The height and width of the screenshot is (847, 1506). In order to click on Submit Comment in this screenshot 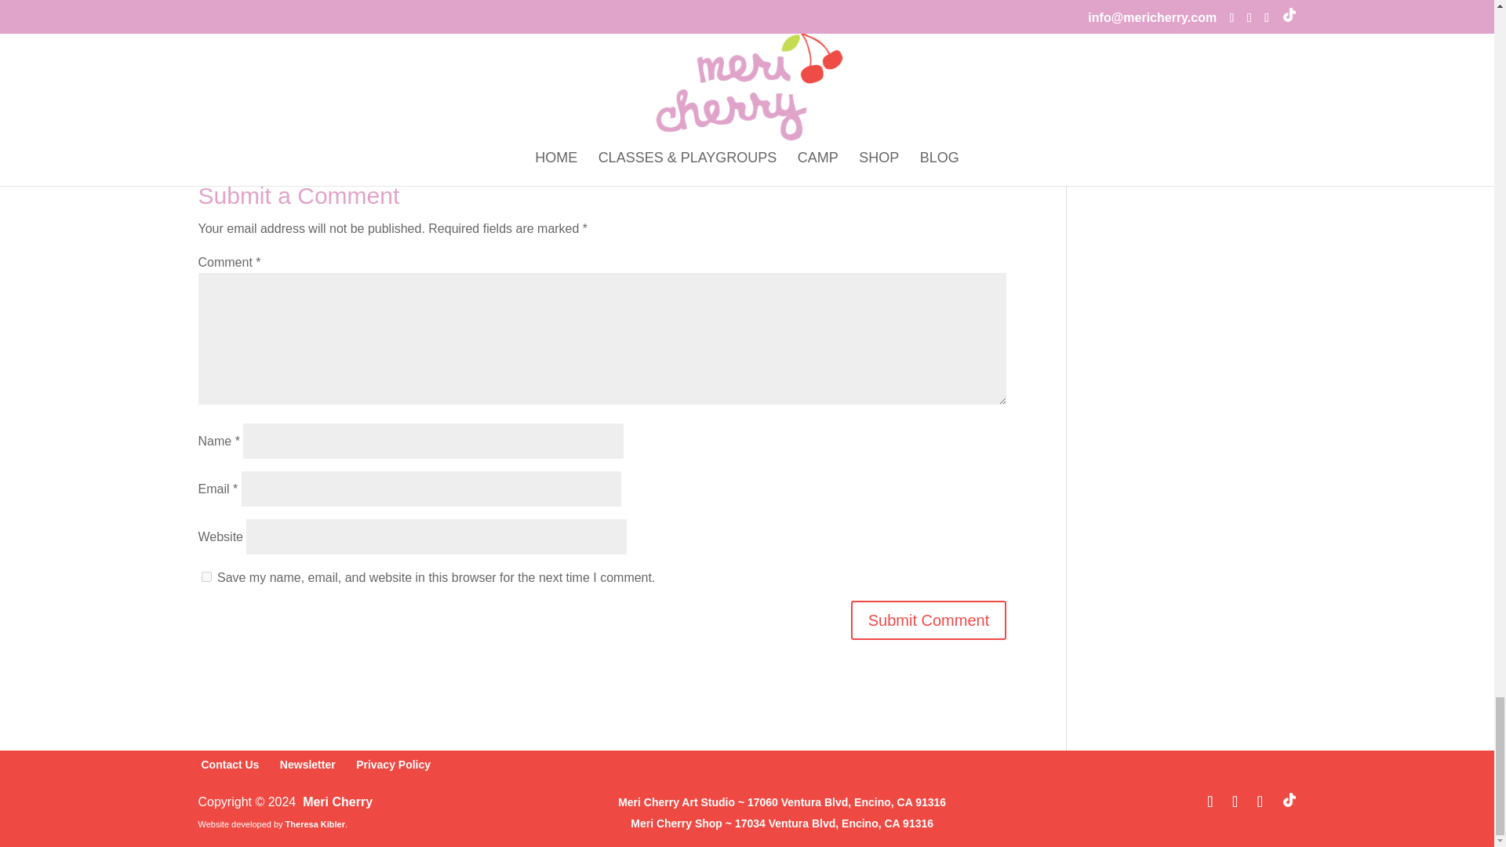, I will do `click(929, 620)`.